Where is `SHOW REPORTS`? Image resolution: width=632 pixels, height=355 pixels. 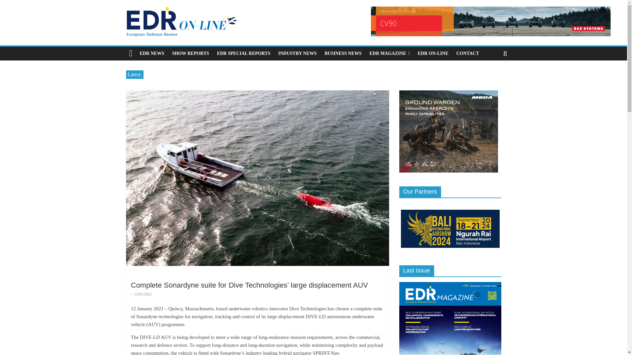 SHOW REPORTS is located at coordinates (190, 53).